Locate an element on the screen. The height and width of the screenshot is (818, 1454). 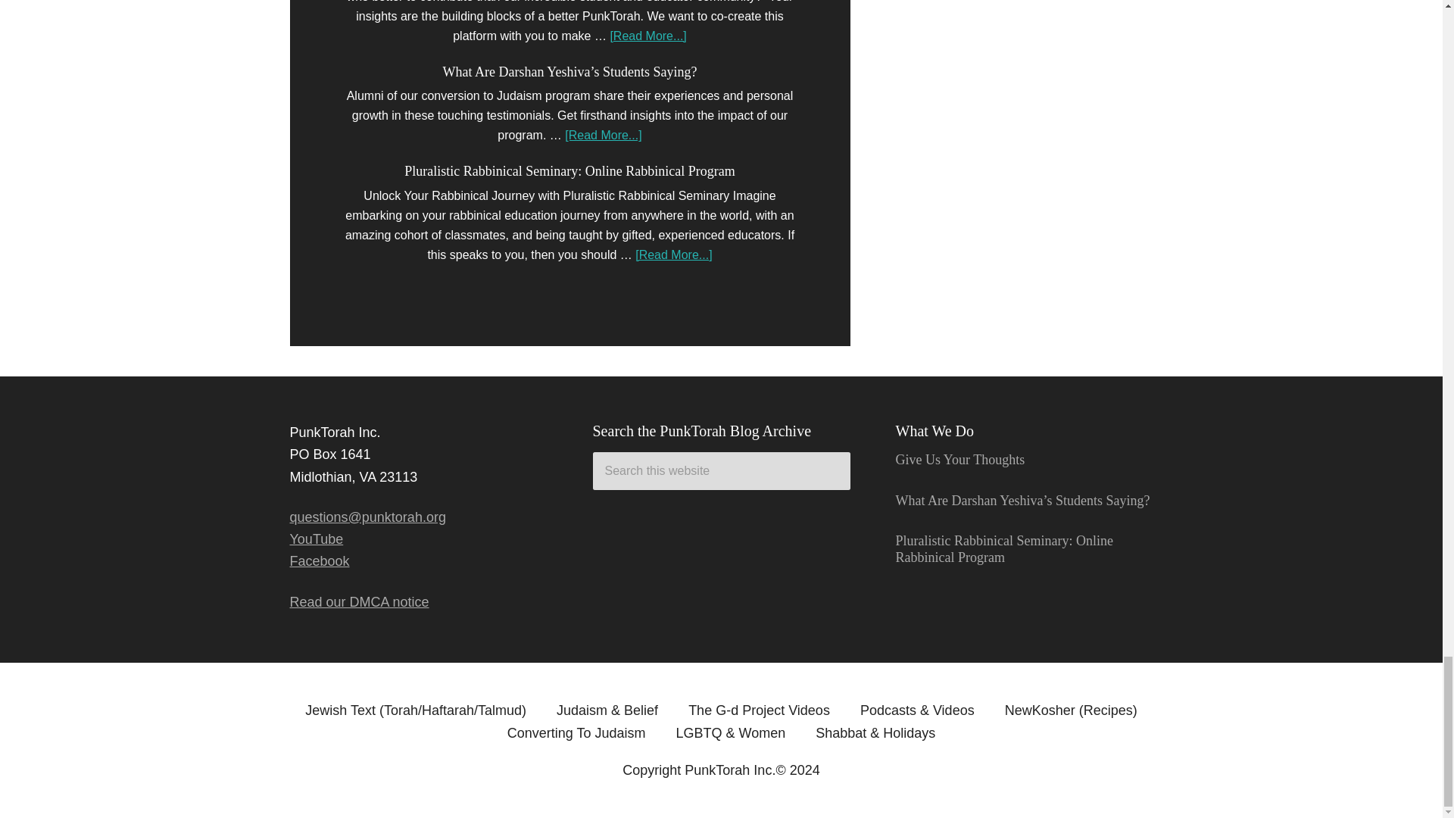
The G-d Project Videos is located at coordinates (759, 710).